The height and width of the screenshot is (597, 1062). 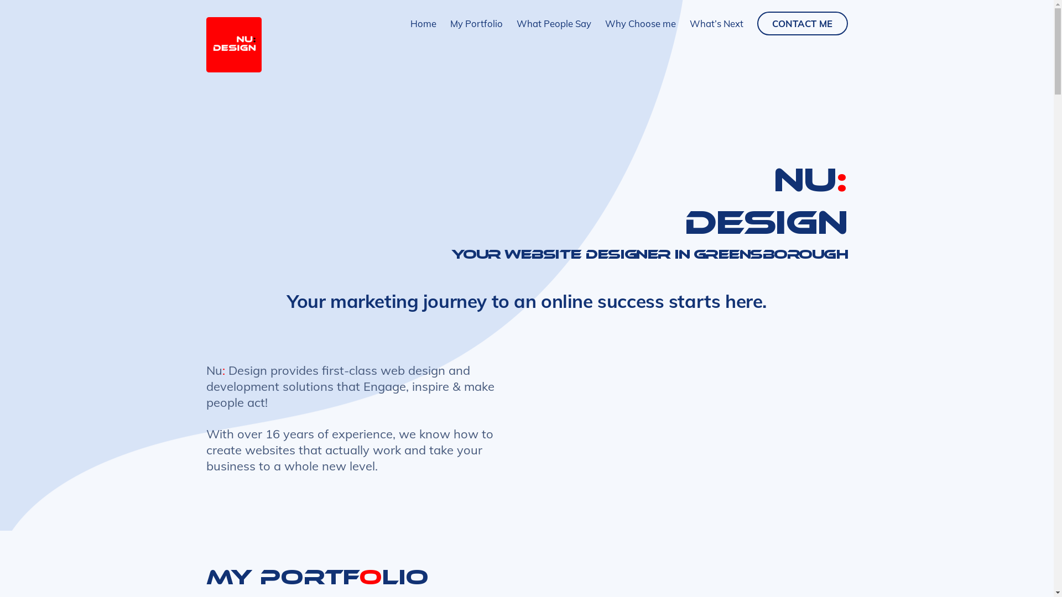 I want to click on My Portfolio, so click(x=477, y=23).